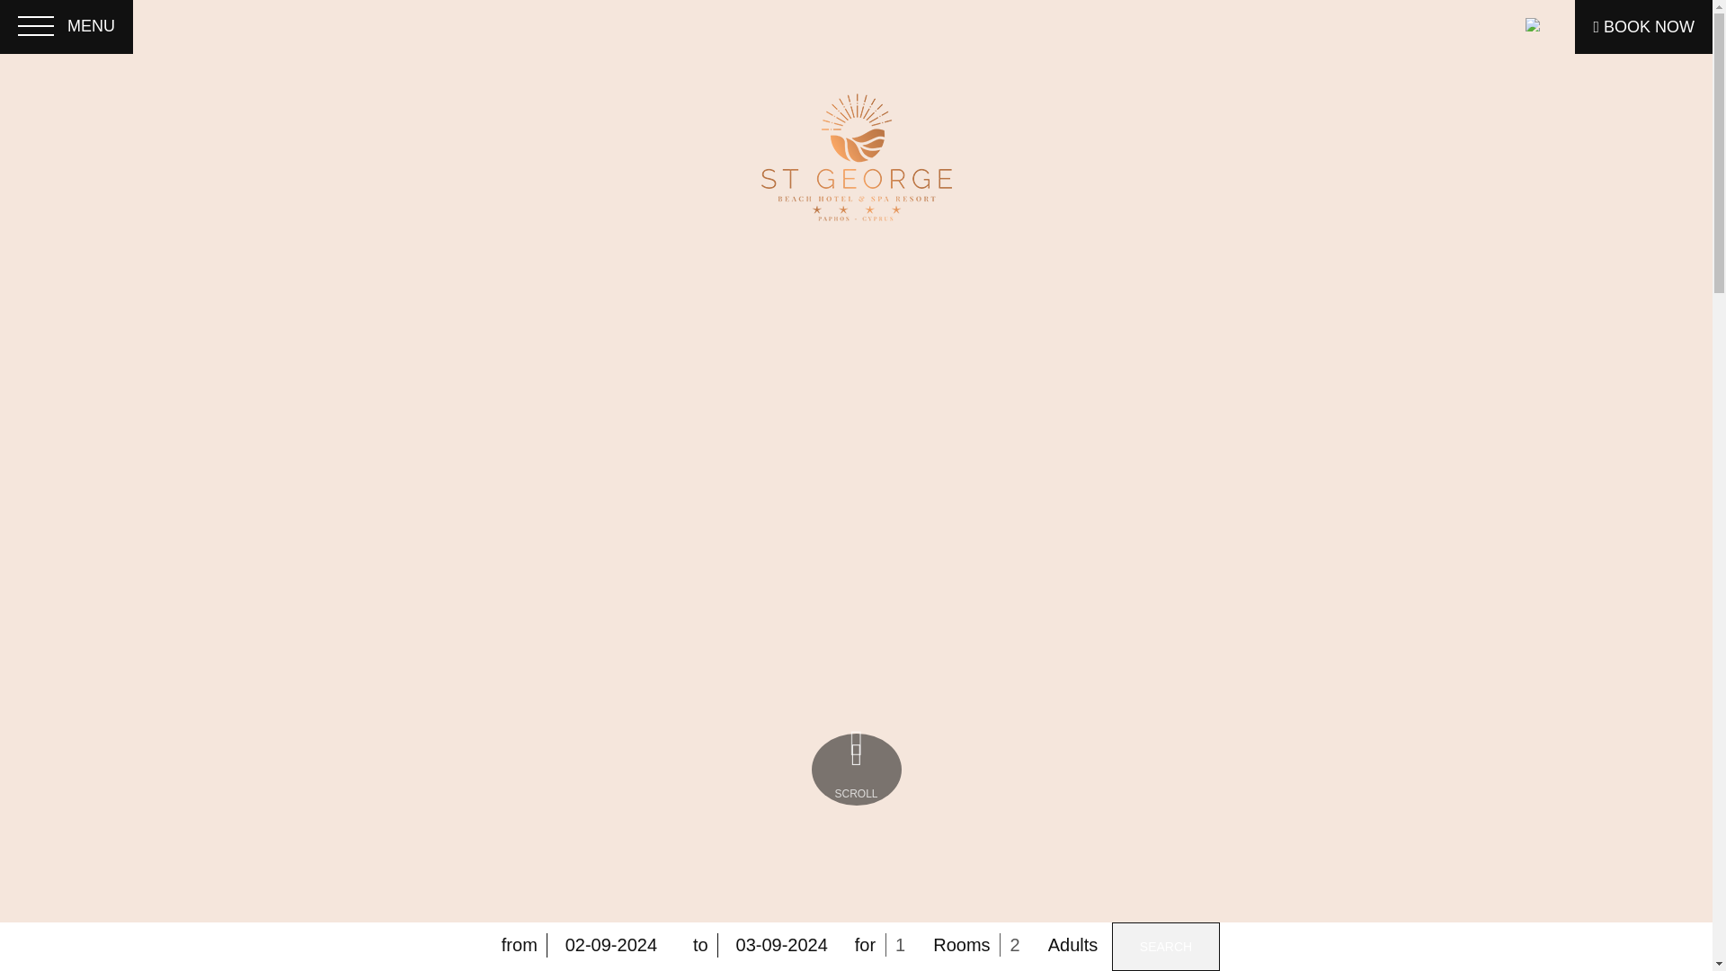 The width and height of the screenshot is (1726, 971). I want to click on 03-09-2024, so click(781, 944).